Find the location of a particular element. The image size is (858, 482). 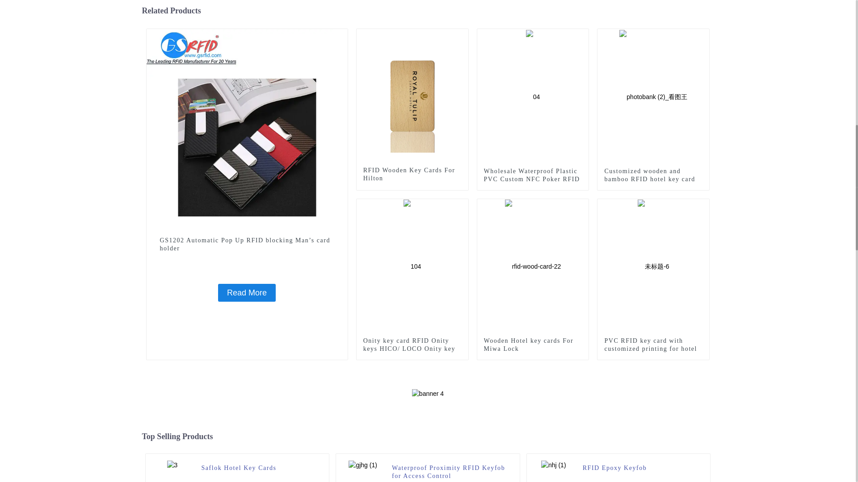

gdf is located at coordinates (341, 36).